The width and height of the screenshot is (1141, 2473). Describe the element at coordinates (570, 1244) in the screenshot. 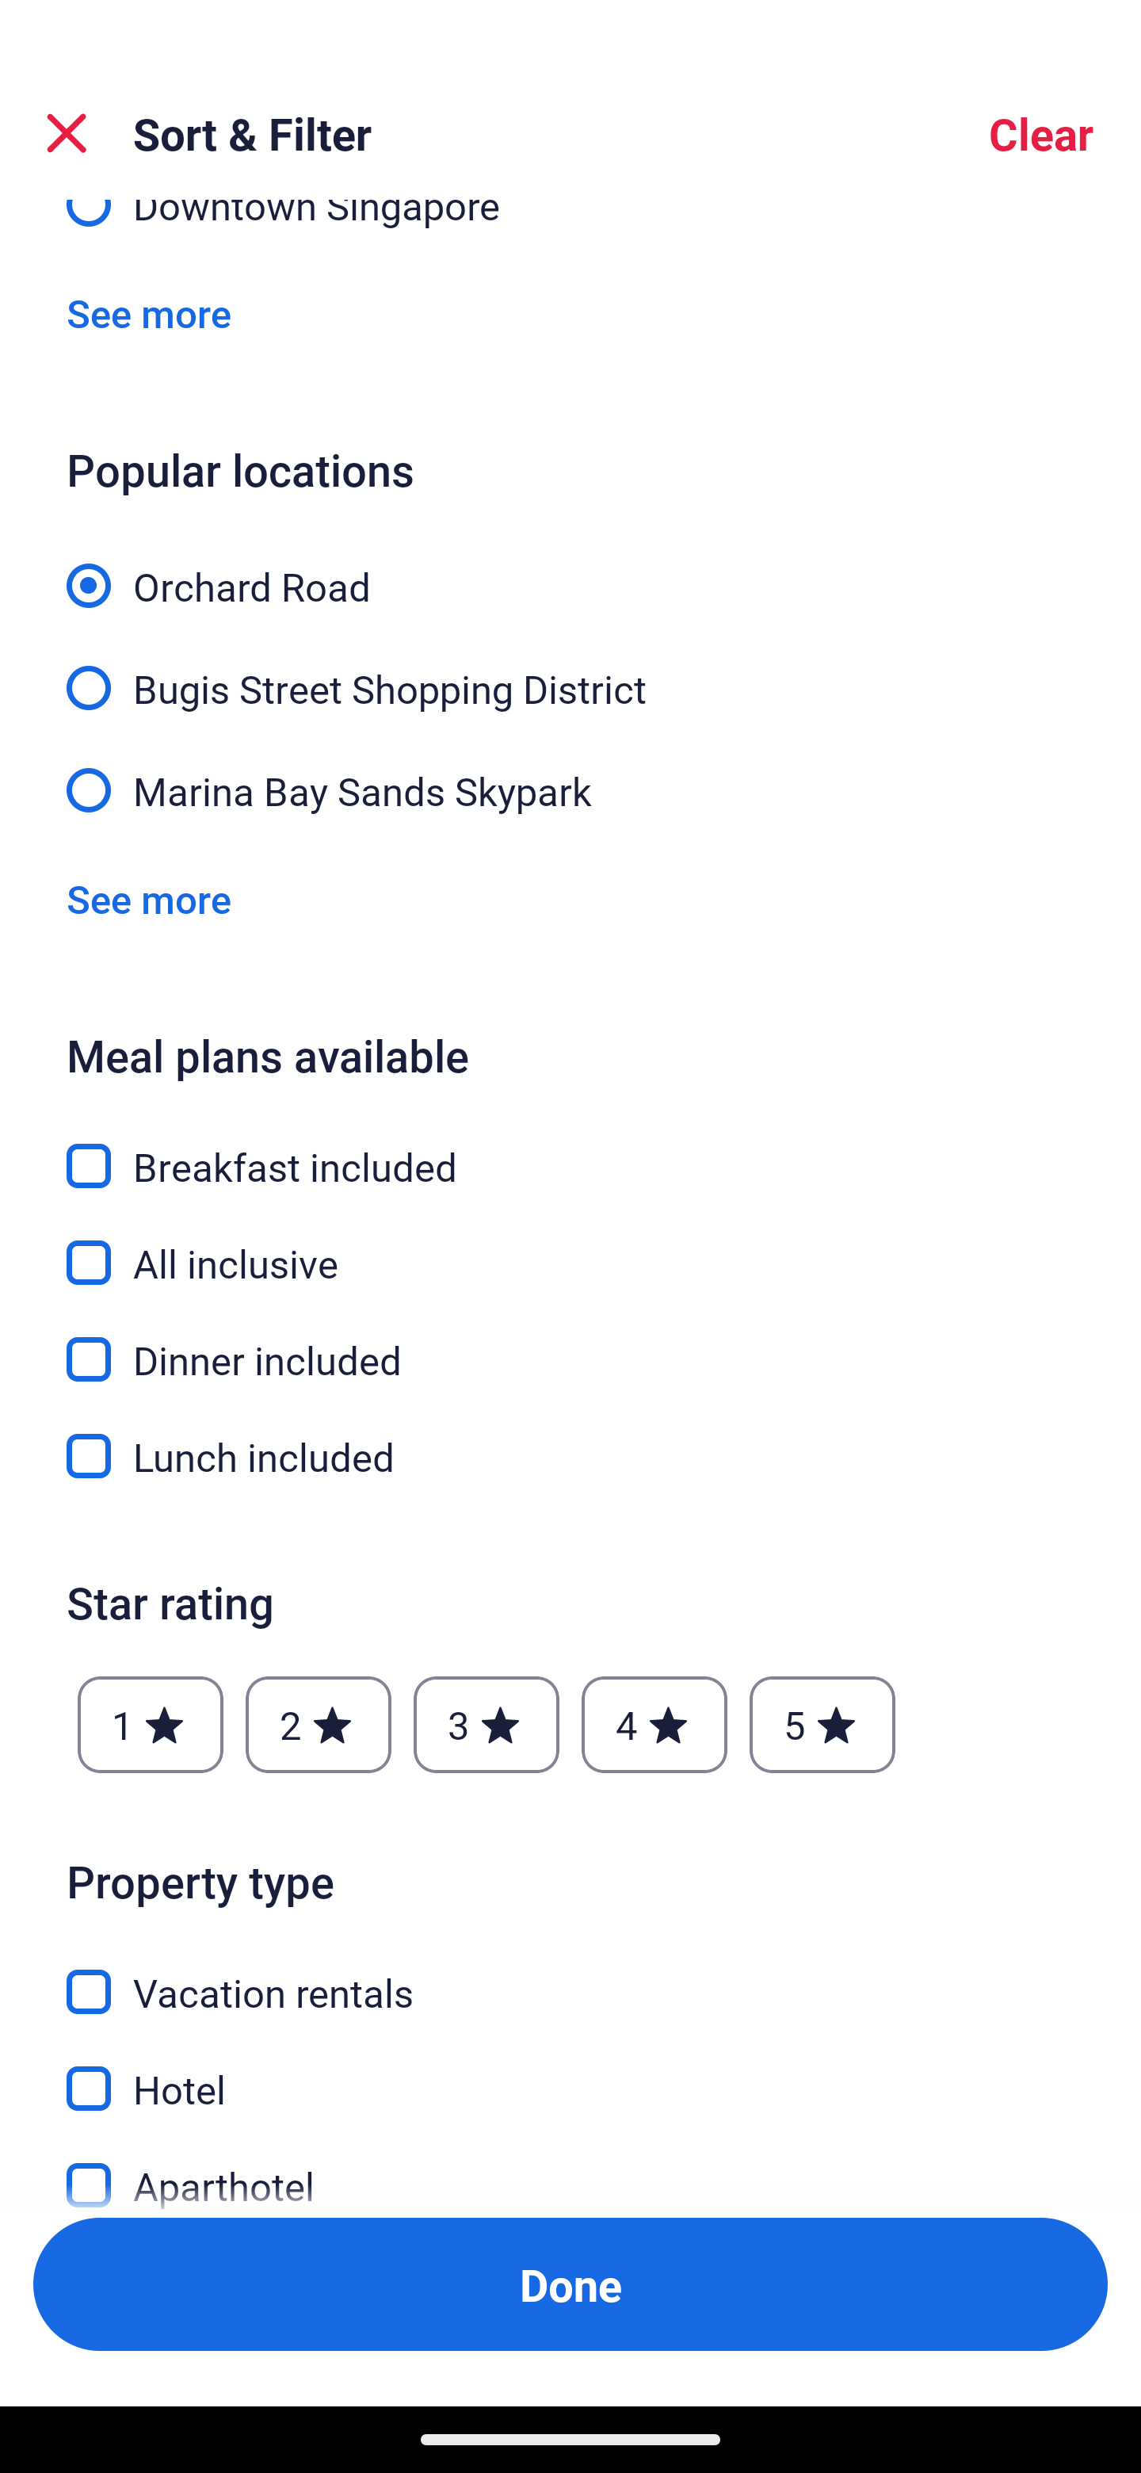

I see `All inclusive, All inclusive` at that location.